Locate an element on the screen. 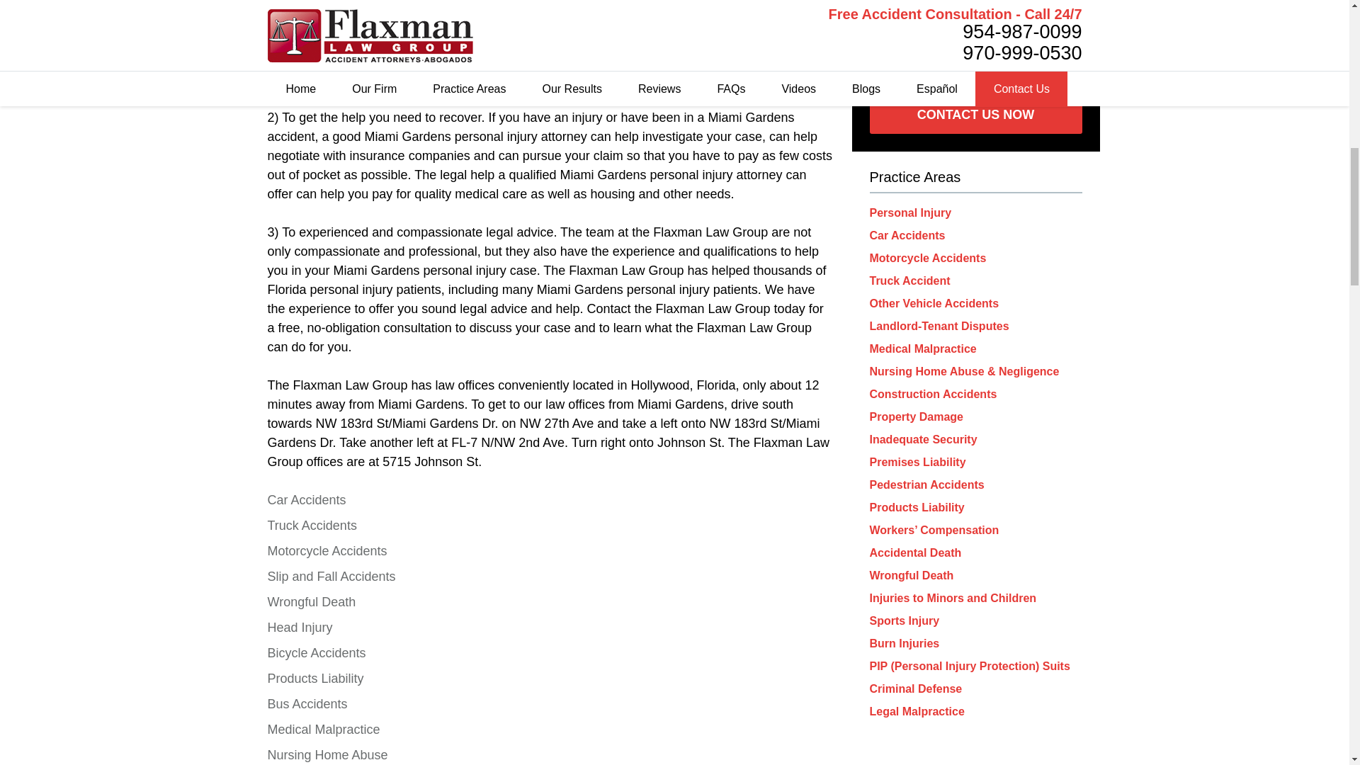  Products Liability is located at coordinates (316, 679).